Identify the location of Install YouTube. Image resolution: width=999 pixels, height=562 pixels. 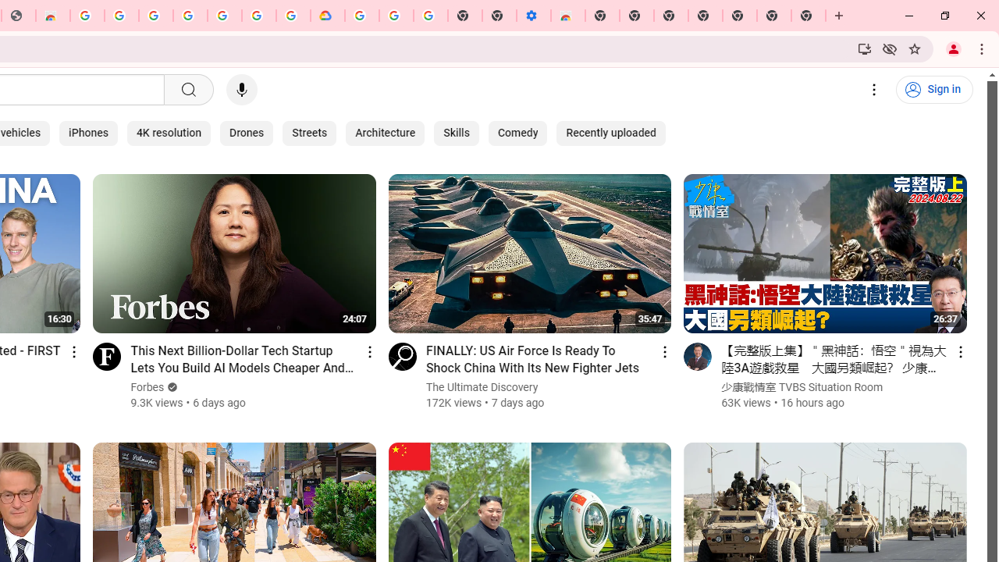
(865, 48).